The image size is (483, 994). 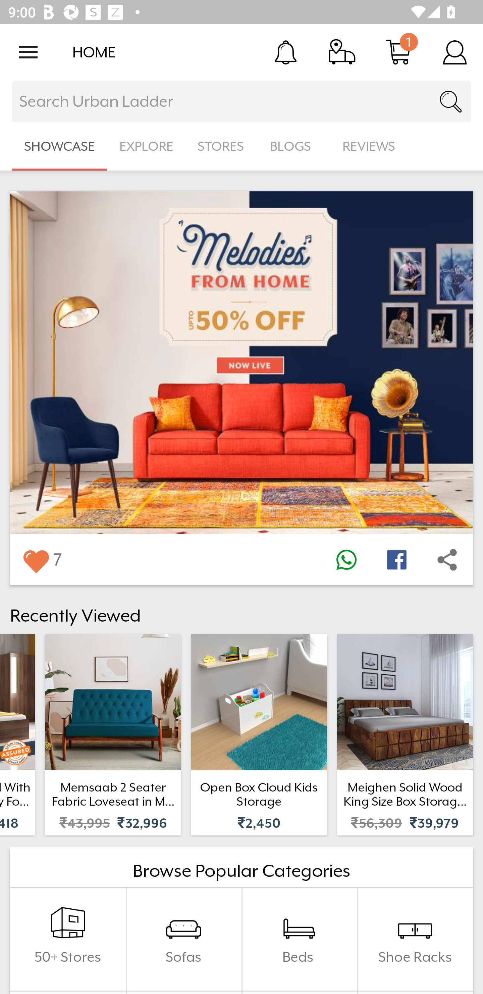 What do you see at coordinates (183, 939) in the screenshot?
I see `Sofas` at bounding box center [183, 939].